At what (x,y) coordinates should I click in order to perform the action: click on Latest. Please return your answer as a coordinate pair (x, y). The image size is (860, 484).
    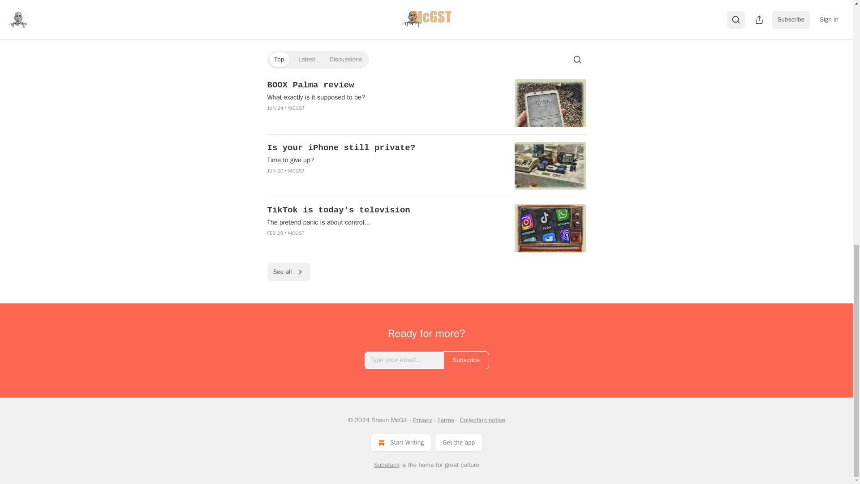
    Looking at the image, I should click on (306, 59).